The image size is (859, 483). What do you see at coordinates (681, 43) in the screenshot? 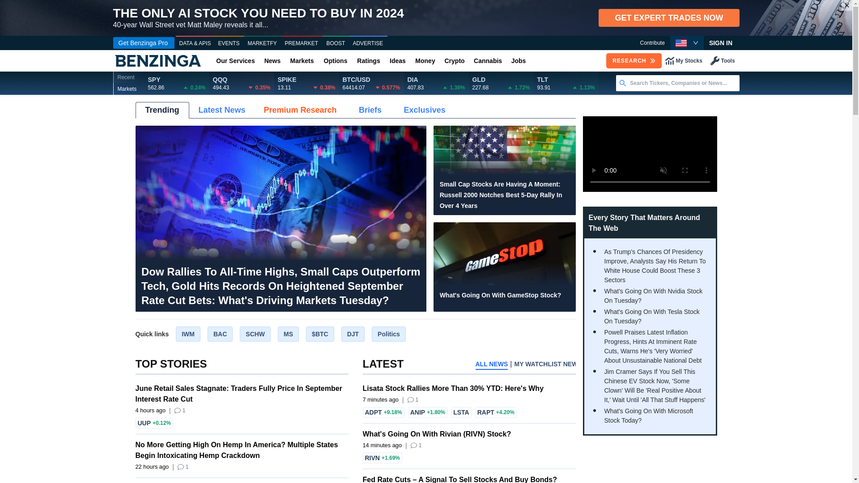
I see `USA` at bounding box center [681, 43].